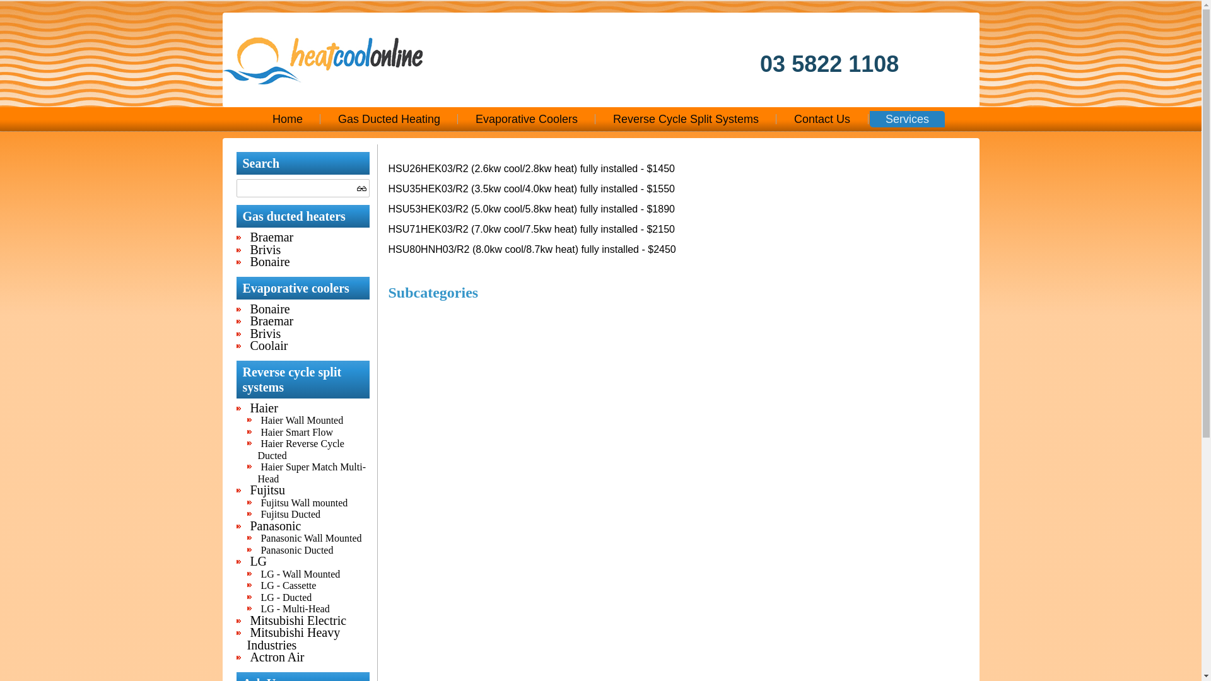 The width and height of the screenshot is (1211, 681). What do you see at coordinates (295, 609) in the screenshot?
I see `LG - Multi-Head` at bounding box center [295, 609].